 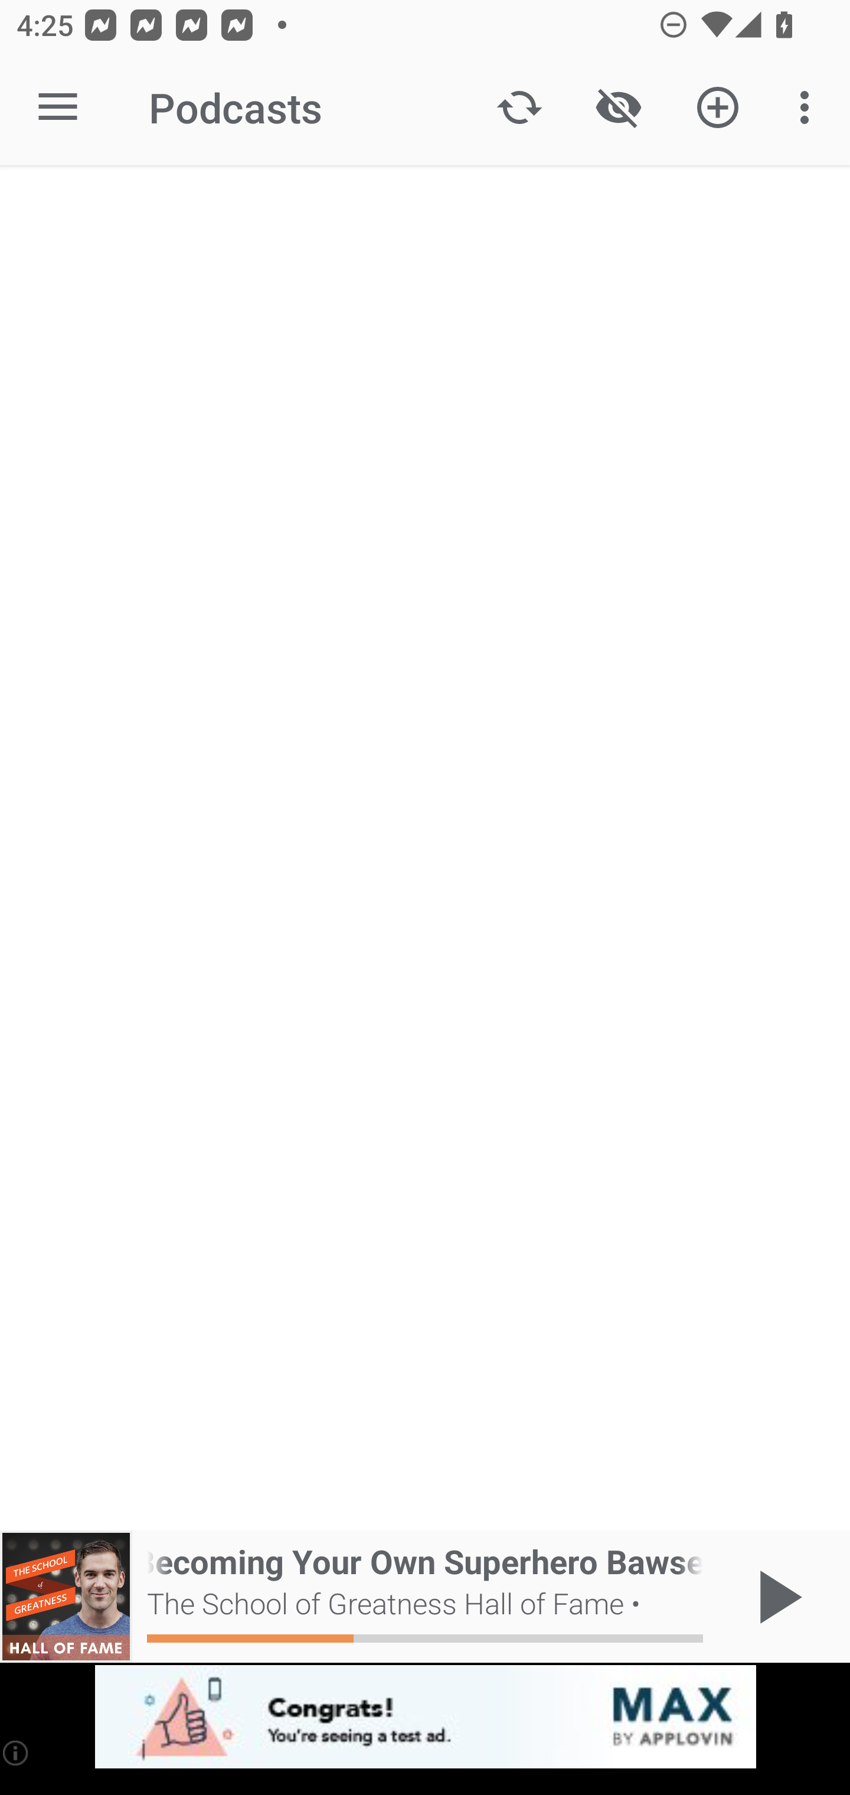 What do you see at coordinates (58, 107) in the screenshot?
I see `Open navigation sidebar` at bounding box center [58, 107].